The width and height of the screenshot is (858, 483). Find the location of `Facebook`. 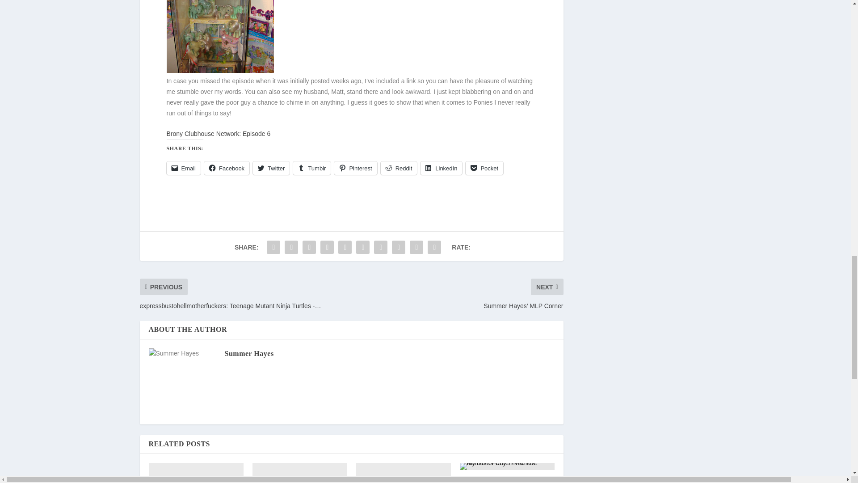

Facebook is located at coordinates (227, 168).